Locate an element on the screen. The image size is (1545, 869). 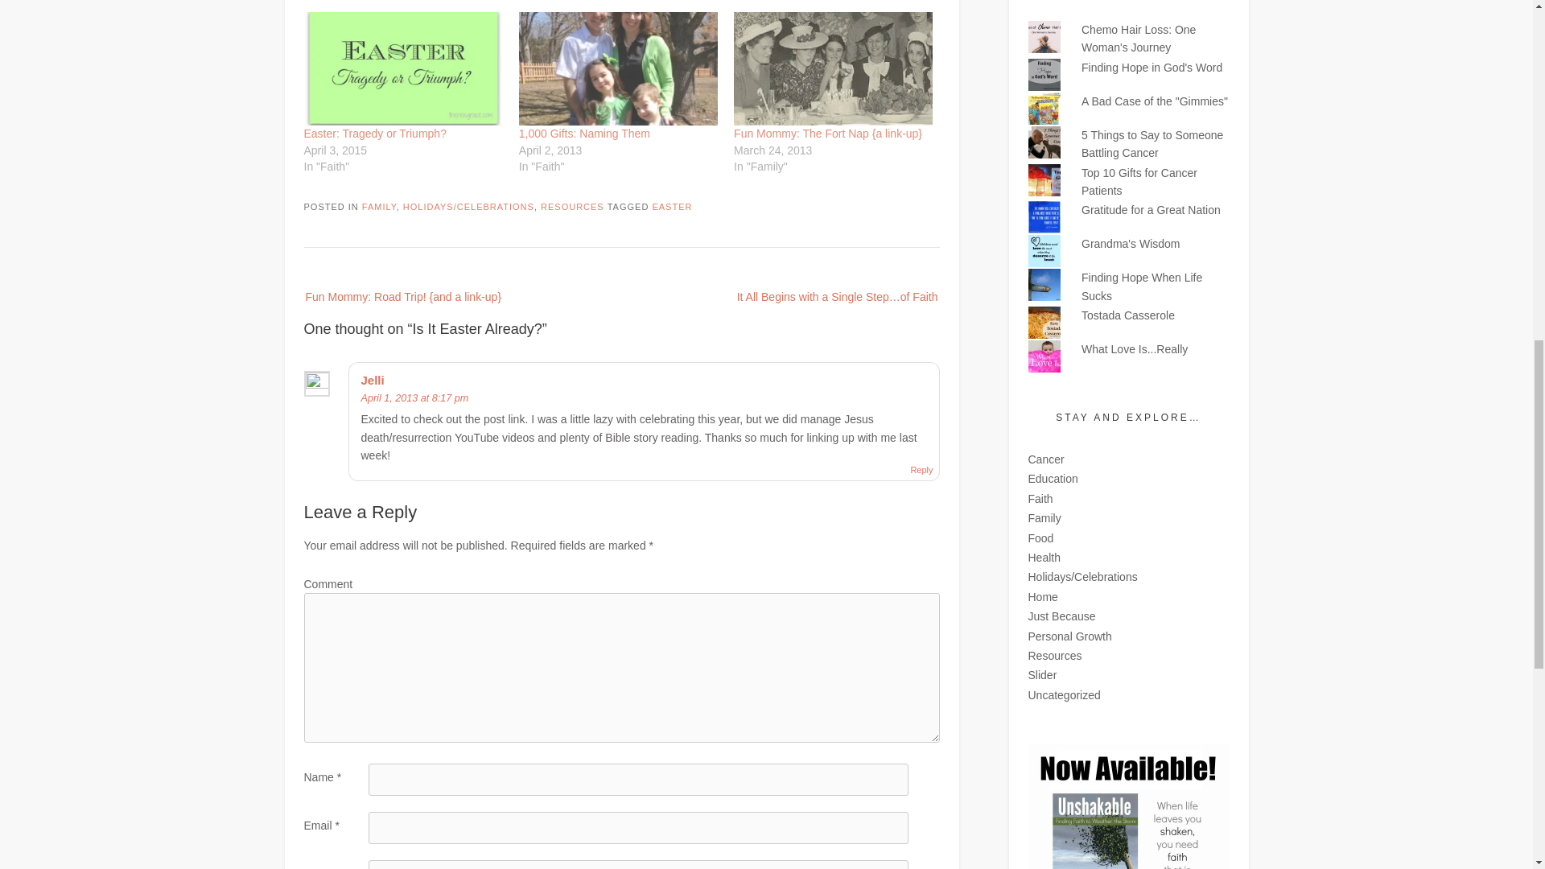
A Bad Case of the "Gimmies" is located at coordinates (1155, 101).